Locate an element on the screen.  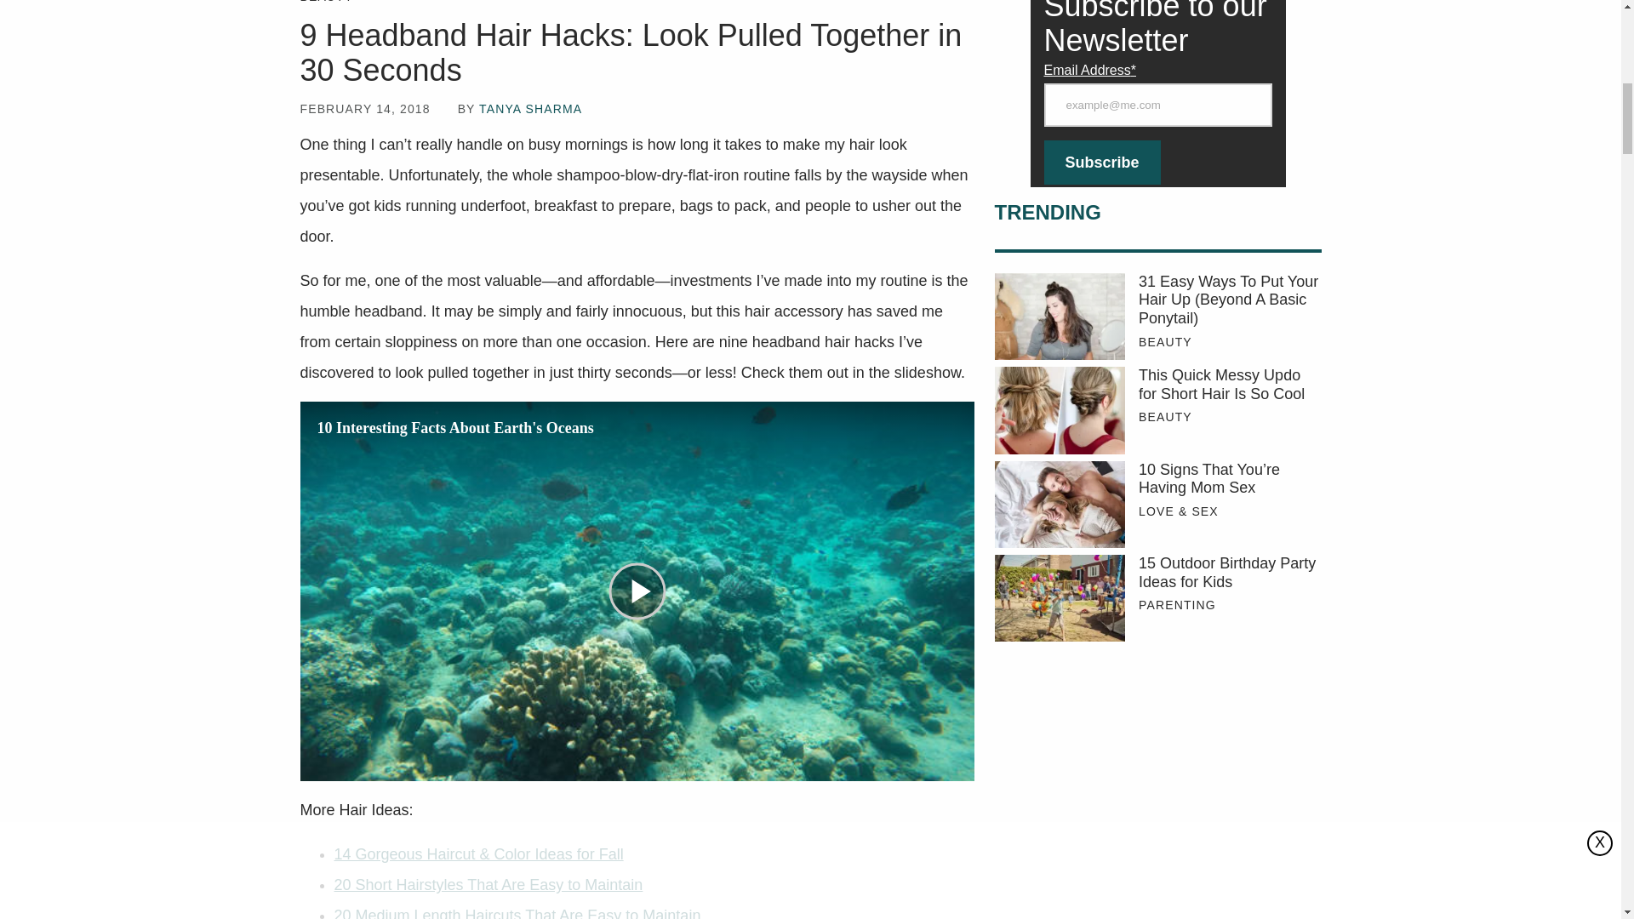
15 Outdoor Birthday Party Ideas for Kids is located at coordinates (1229, 574).